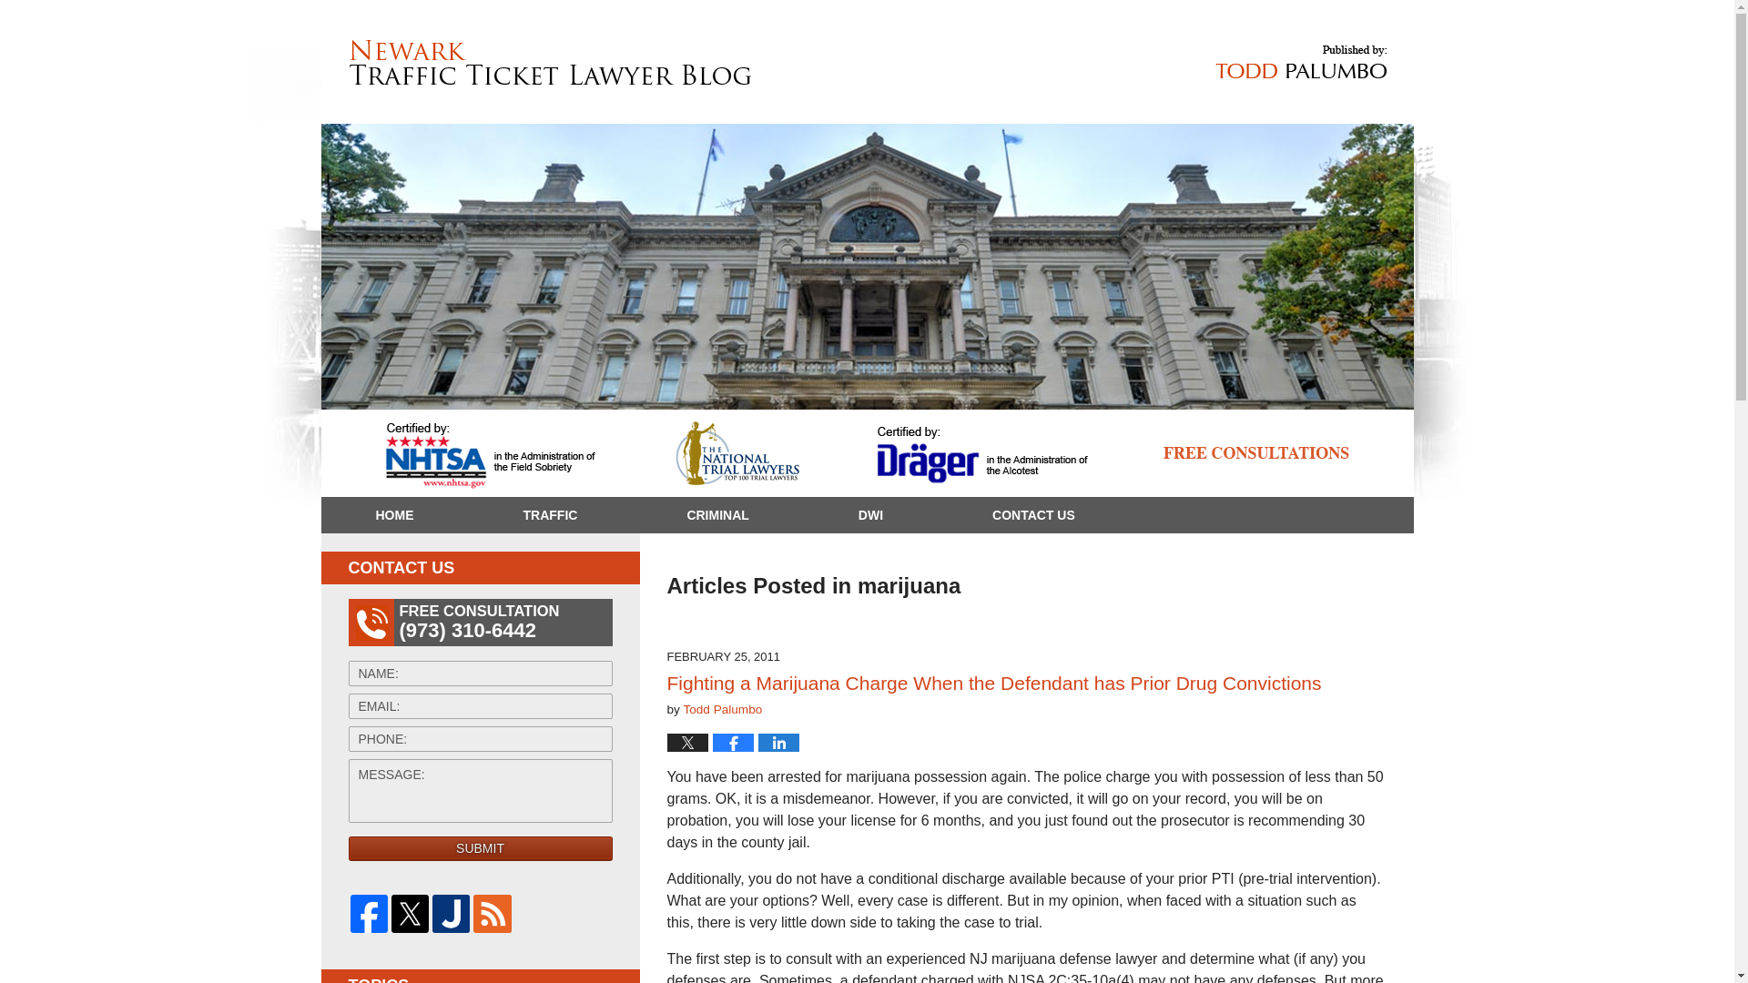 This screenshot has width=1748, height=983. I want to click on Todd Palumbo, so click(723, 710).